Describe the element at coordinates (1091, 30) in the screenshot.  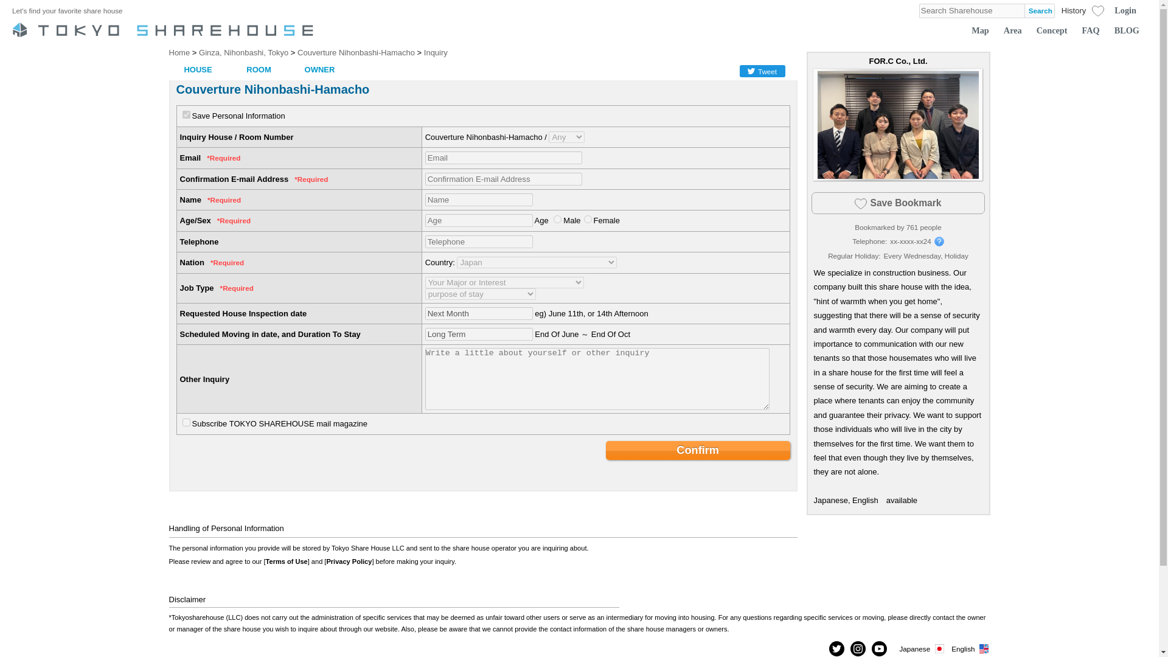
I see `FAQ` at that location.